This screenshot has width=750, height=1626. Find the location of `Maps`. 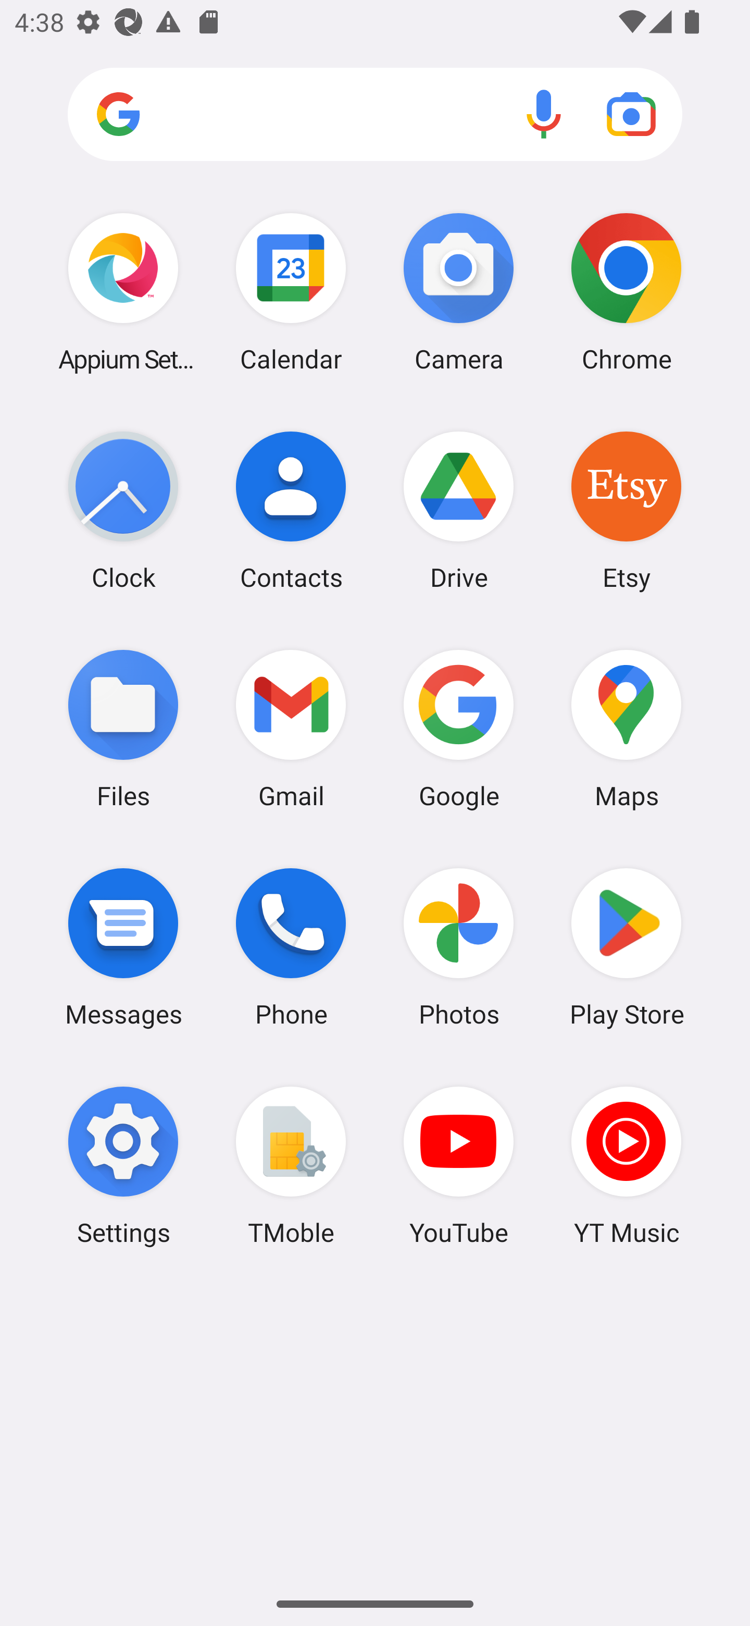

Maps is located at coordinates (626, 728).